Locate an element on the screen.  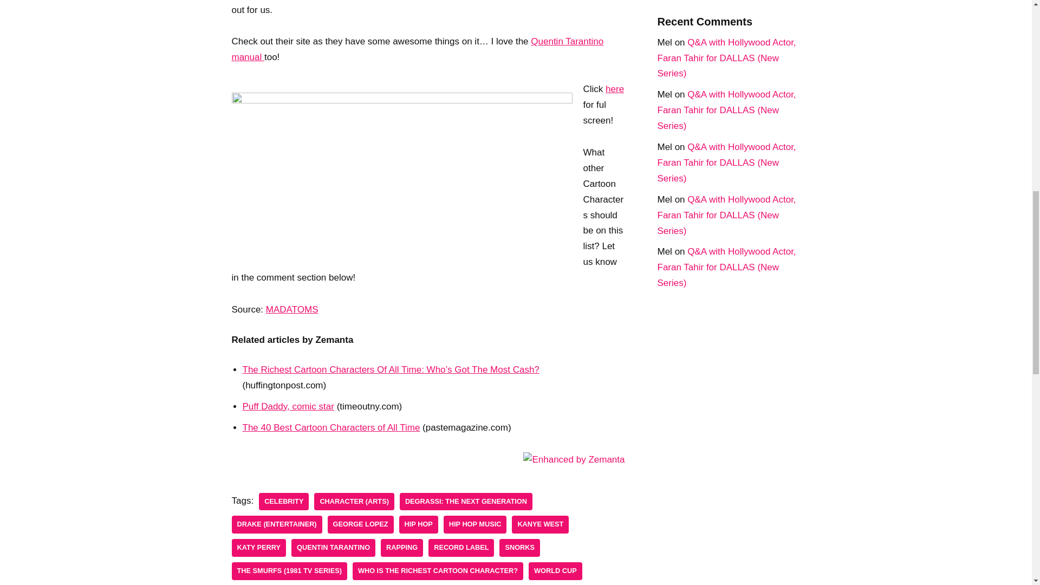
Katy Perry is located at coordinates (259, 548).